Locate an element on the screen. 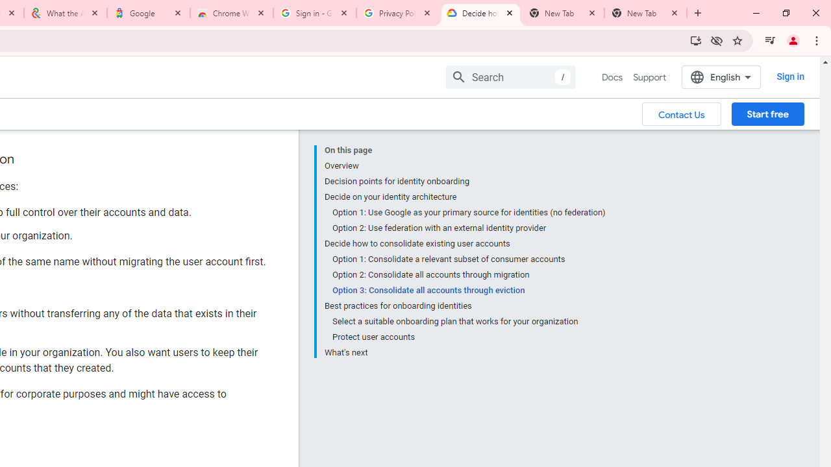 The image size is (831, 467). Decide how to consolidate existing user accounts is located at coordinates (465, 244).